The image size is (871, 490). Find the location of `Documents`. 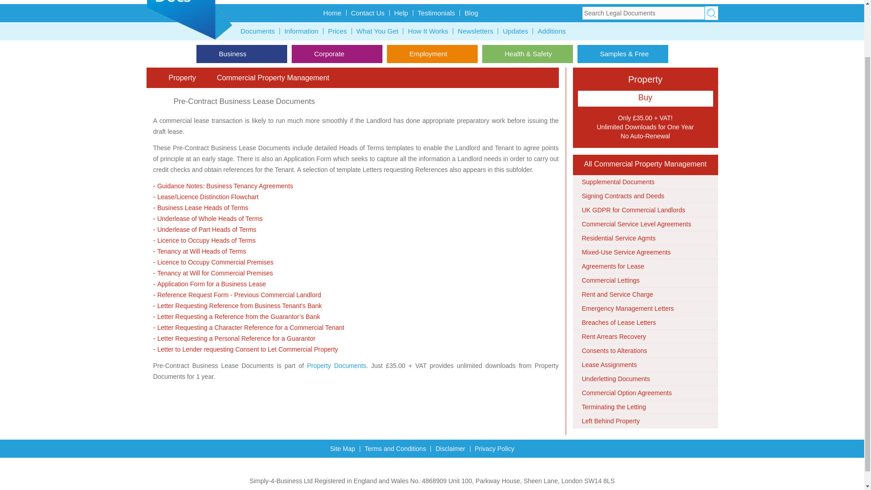

Documents is located at coordinates (258, 31).